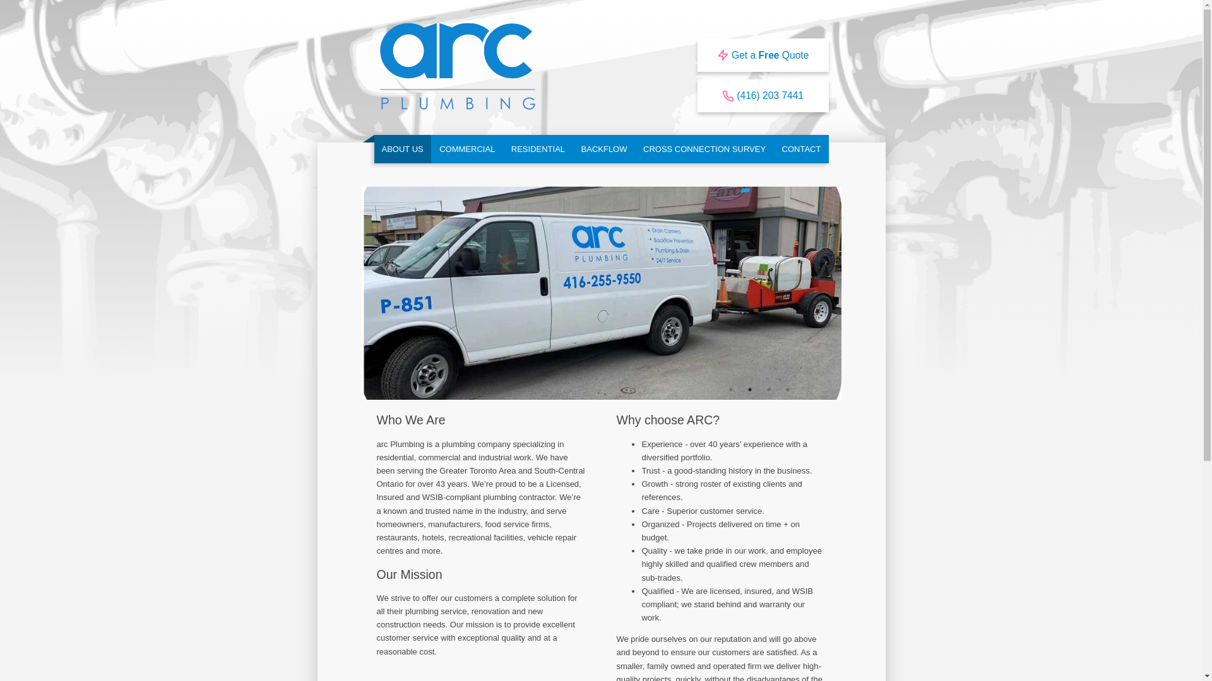 Image resolution: width=1212 pixels, height=681 pixels. I want to click on COMMERCIAL, so click(467, 149).